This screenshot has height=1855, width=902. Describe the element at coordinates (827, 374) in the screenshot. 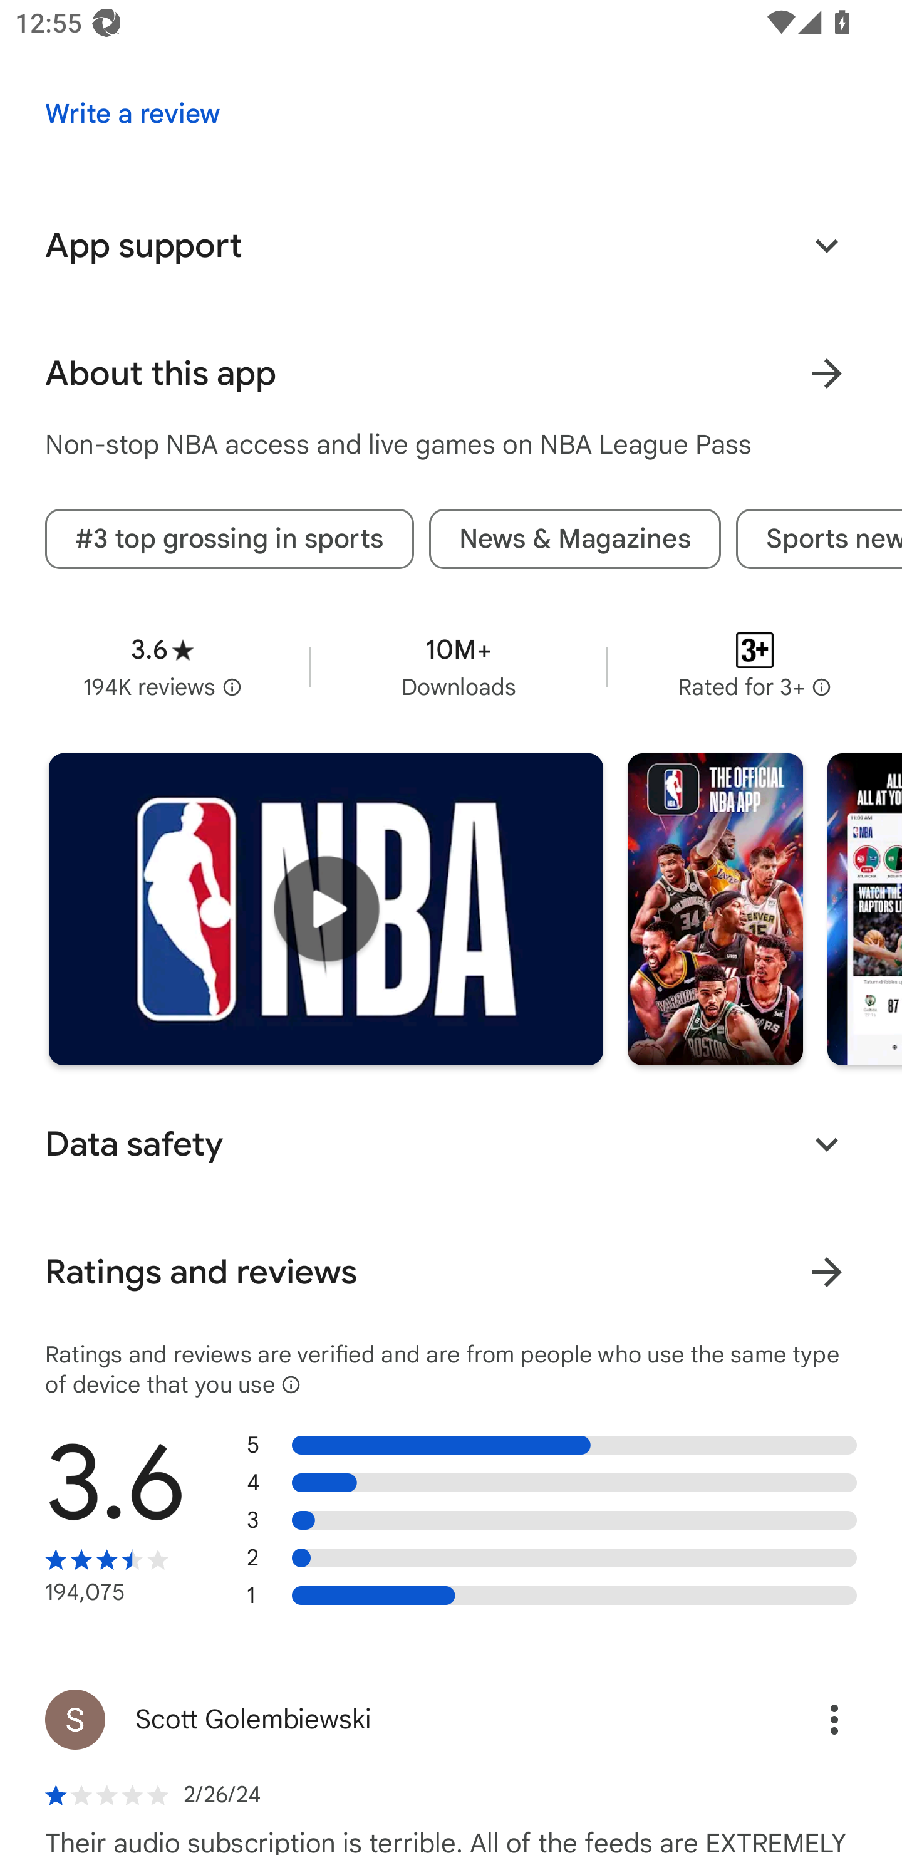

I see `Learn more About this app` at that location.